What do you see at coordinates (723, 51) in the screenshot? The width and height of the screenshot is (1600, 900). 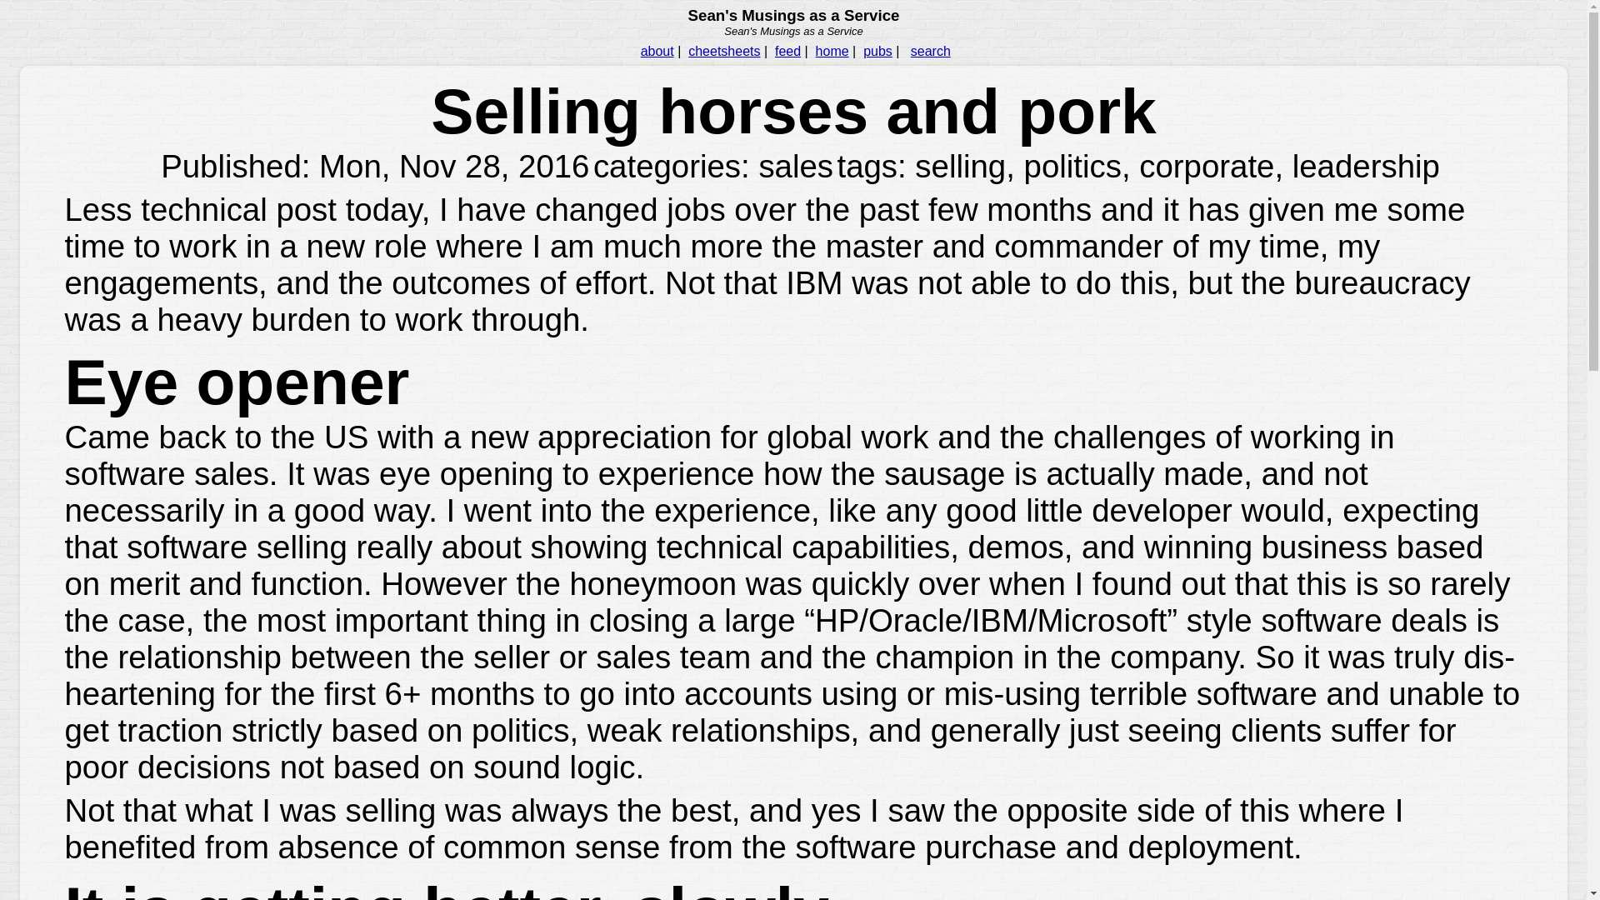 I see `cheetsheets` at bounding box center [723, 51].